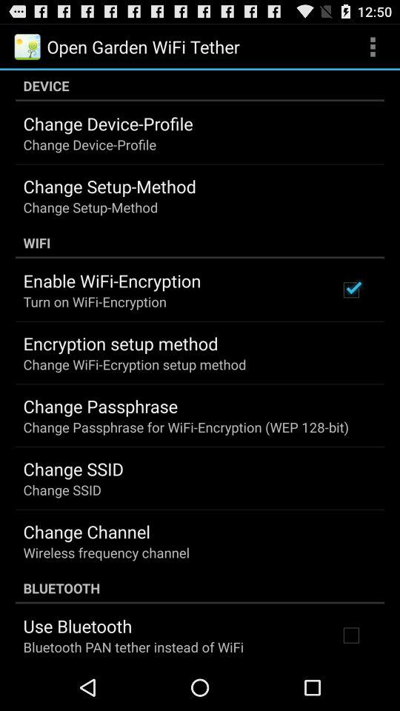 This screenshot has width=400, height=711. Describe the element at coordinates (107, 553) in the screenshot. I see `turn off the icon below change channel item` at that location.